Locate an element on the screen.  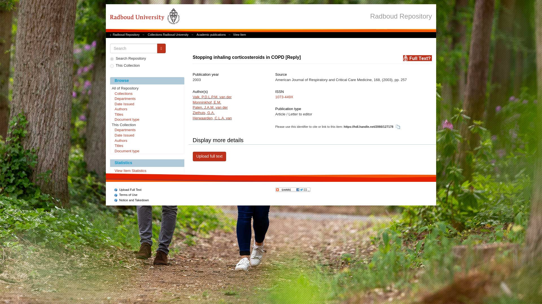
Radboud Repository is located at coordinates (401, 16).